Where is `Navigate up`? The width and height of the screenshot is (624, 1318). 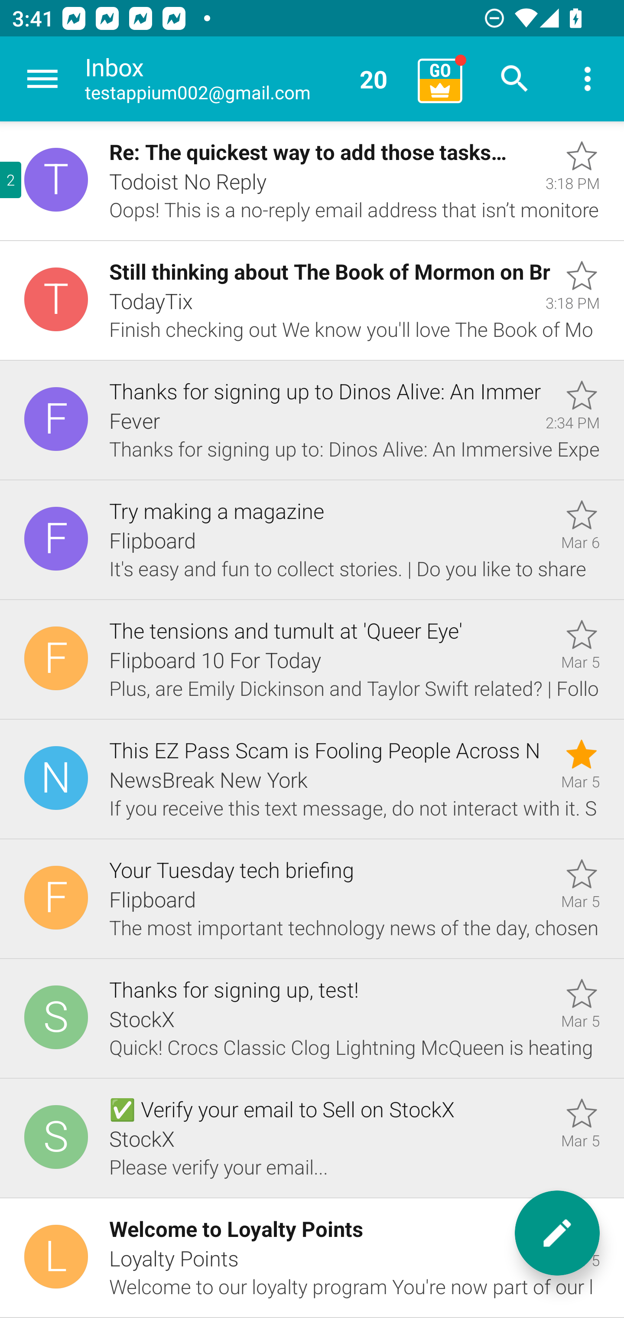 Navigate up is located at coordinates (42, 79).